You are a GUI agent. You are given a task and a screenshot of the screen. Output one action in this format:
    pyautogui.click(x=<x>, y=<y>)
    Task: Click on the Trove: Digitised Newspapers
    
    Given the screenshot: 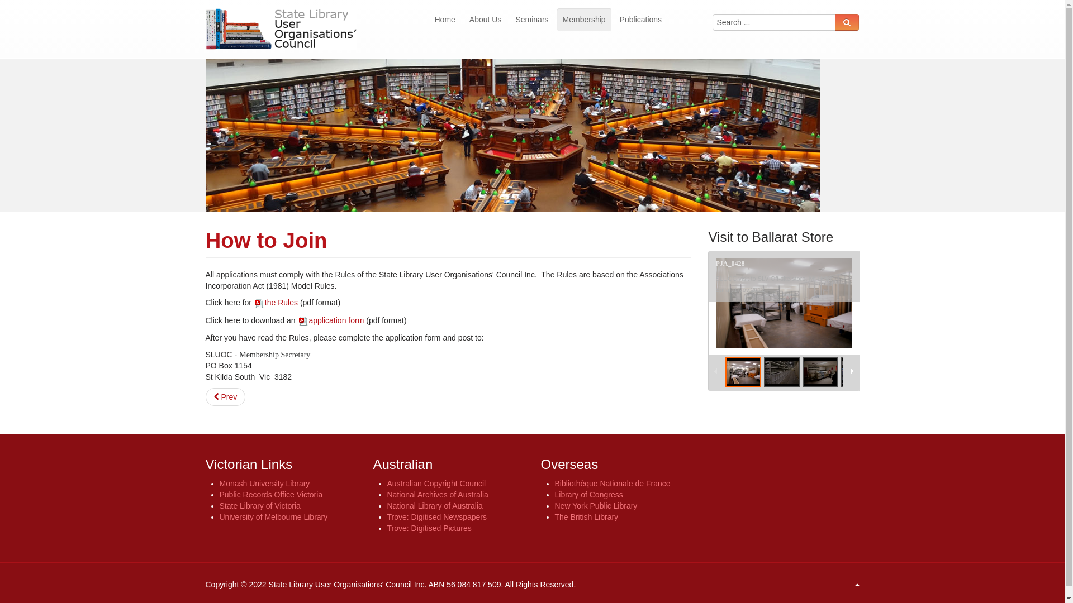 What is the action you would take?
    pyautogui.click(x=436, y=517)
    